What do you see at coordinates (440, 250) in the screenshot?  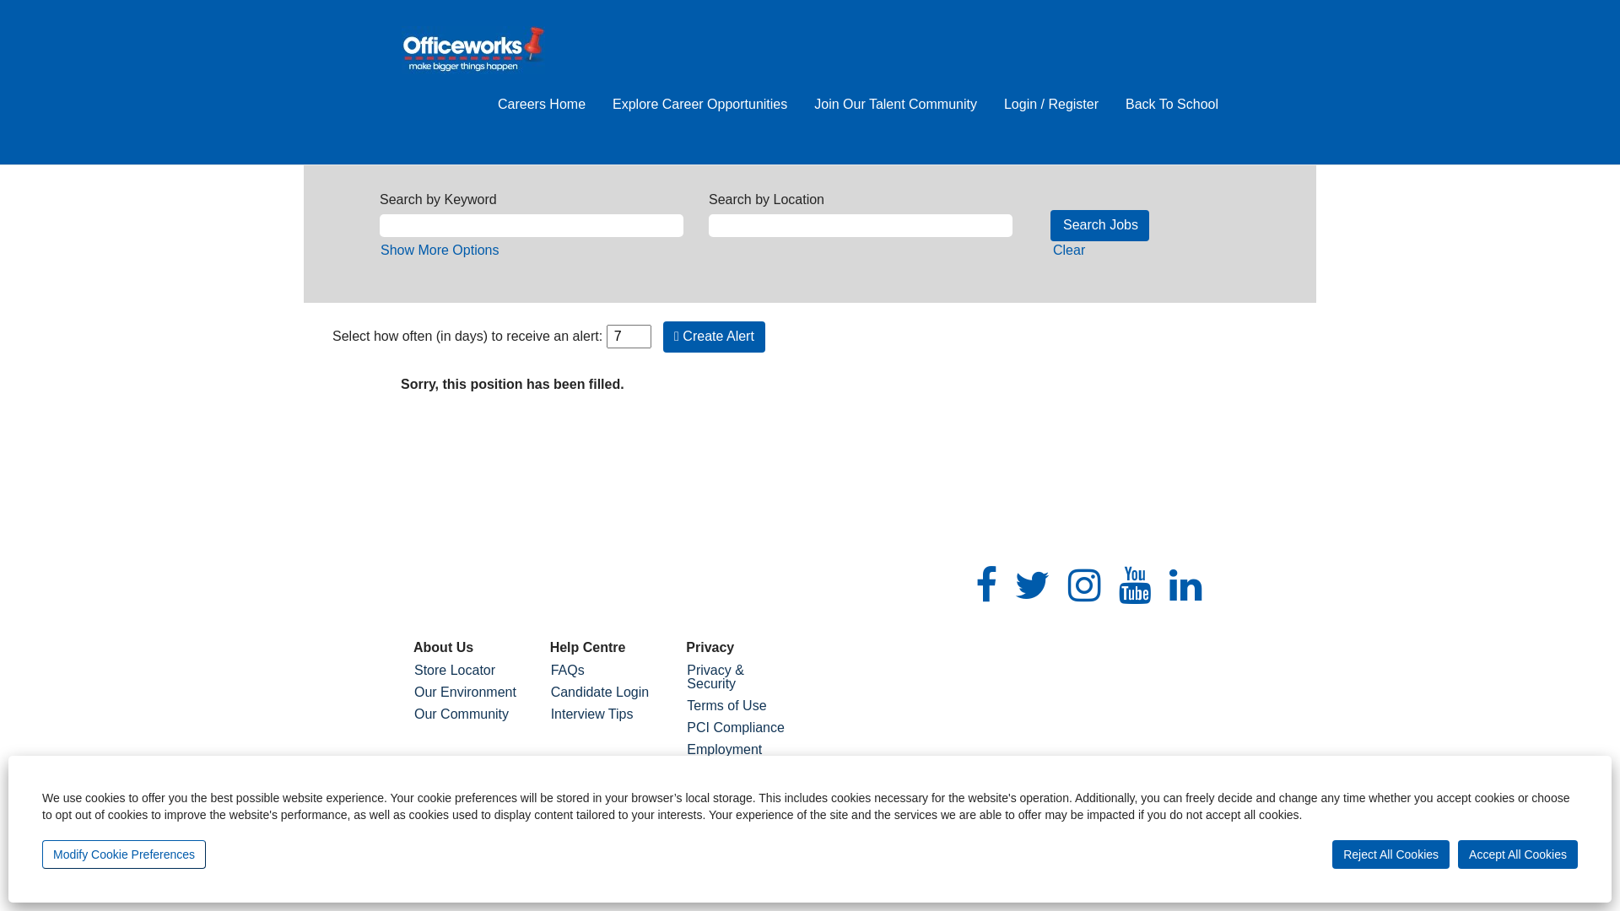 I see `Show More Options` at bounding box center [440, 250].